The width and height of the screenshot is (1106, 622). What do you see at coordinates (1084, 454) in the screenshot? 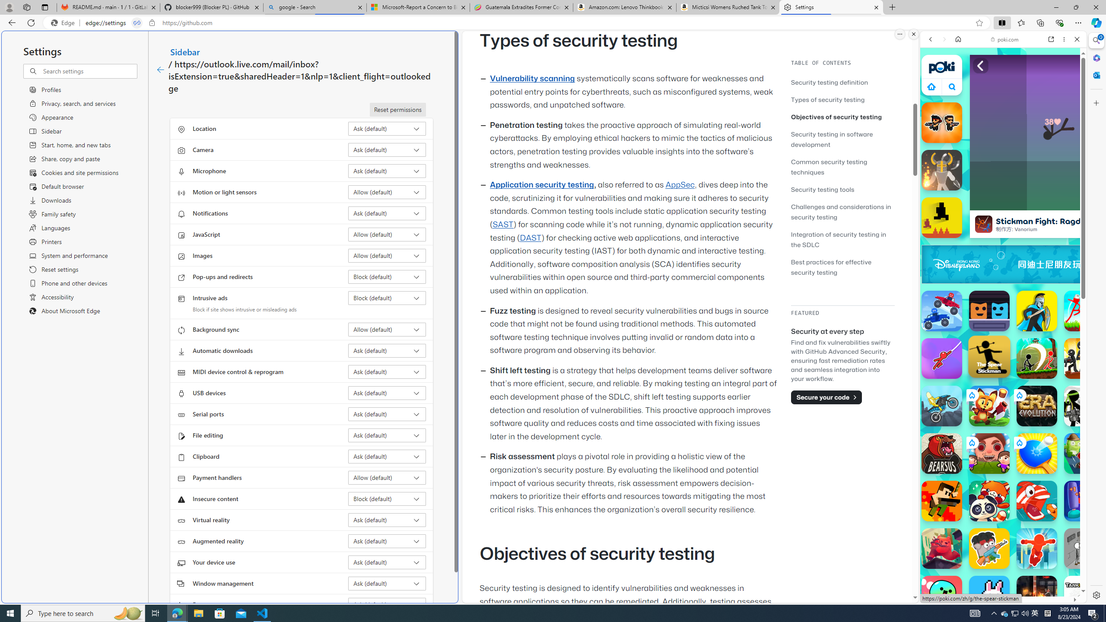
I see `Tag 2 Tag 2` at bounding box center [1084, 454].